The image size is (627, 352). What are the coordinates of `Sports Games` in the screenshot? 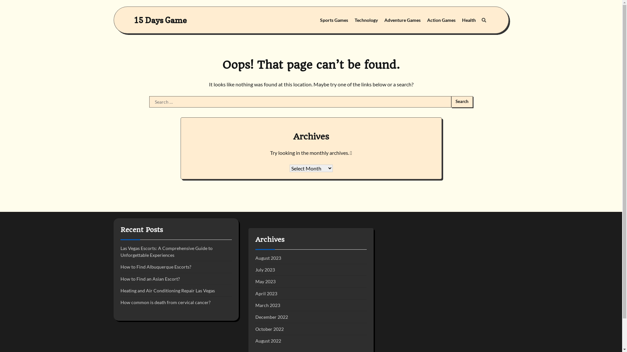 It's located at (334, 20).